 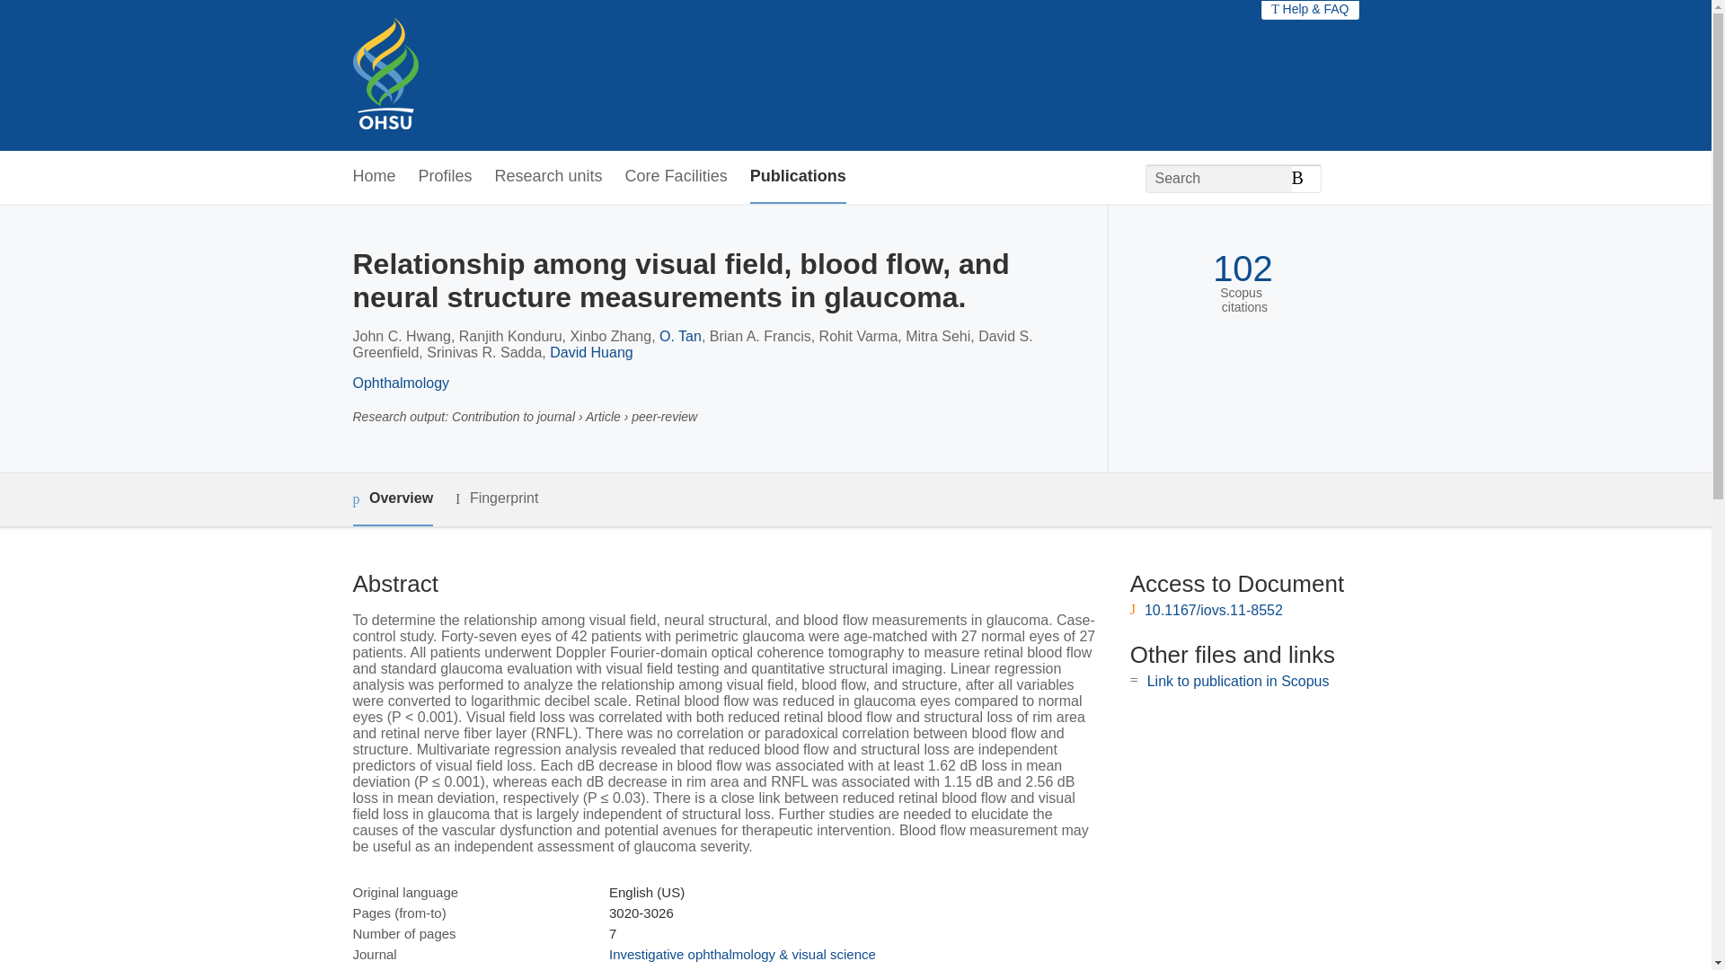 What do you see at coordinates (591, 352) in the screenshot?
I see `David Huang` at bounding box center [591, 352].